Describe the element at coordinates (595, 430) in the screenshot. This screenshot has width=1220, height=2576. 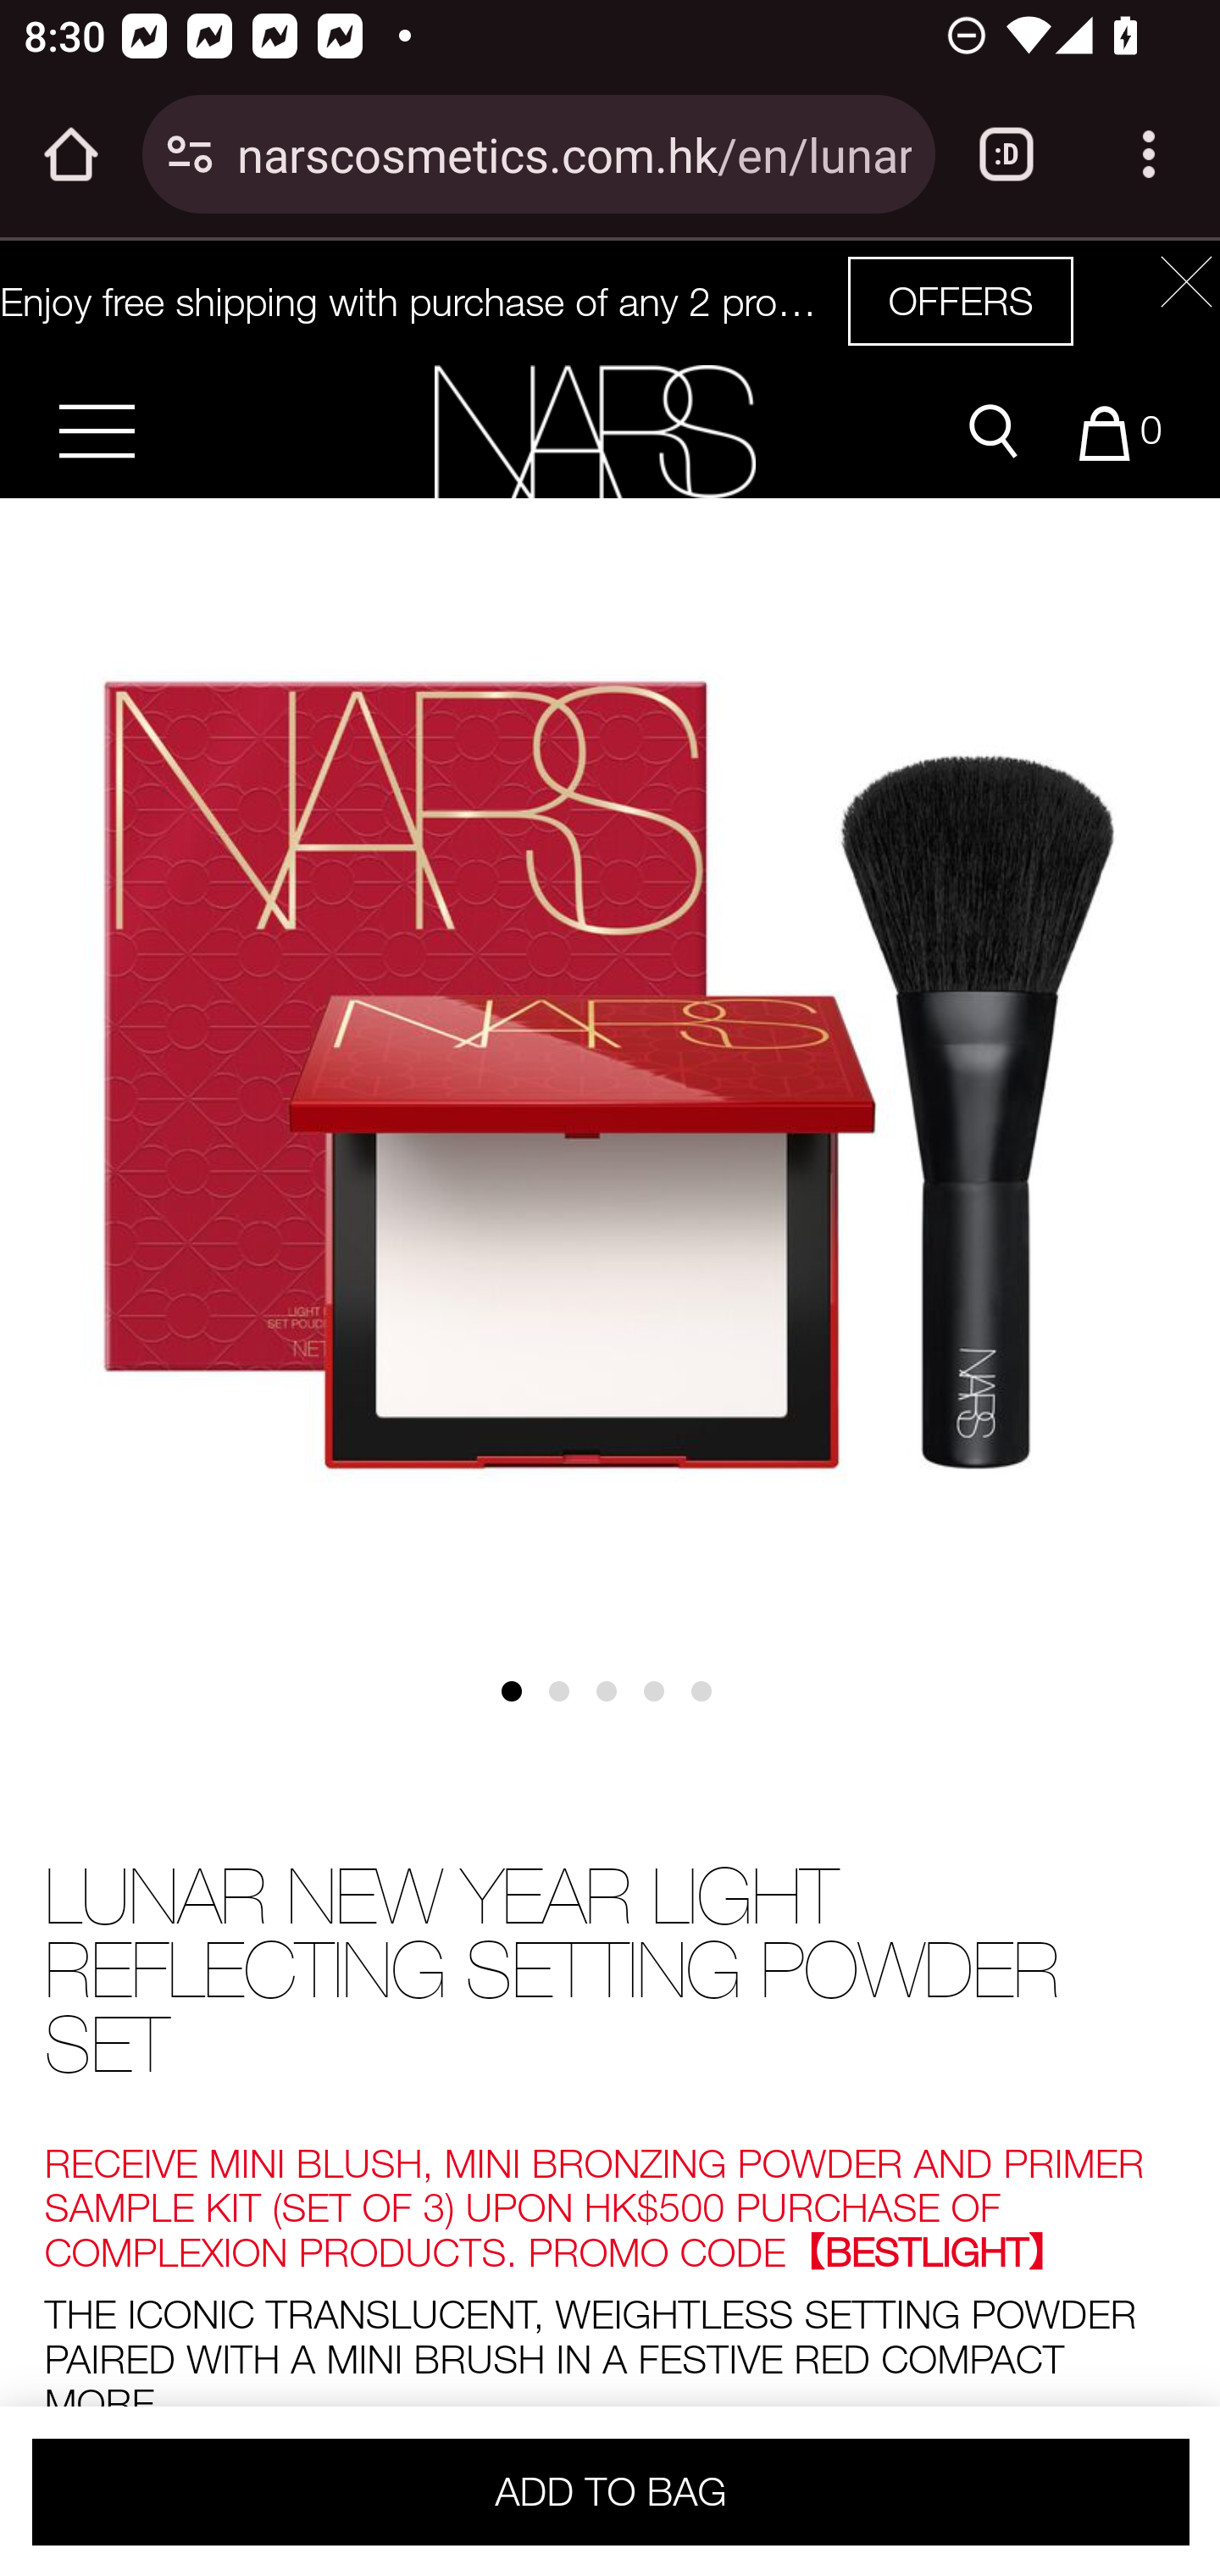
I see `NARS` at that location.